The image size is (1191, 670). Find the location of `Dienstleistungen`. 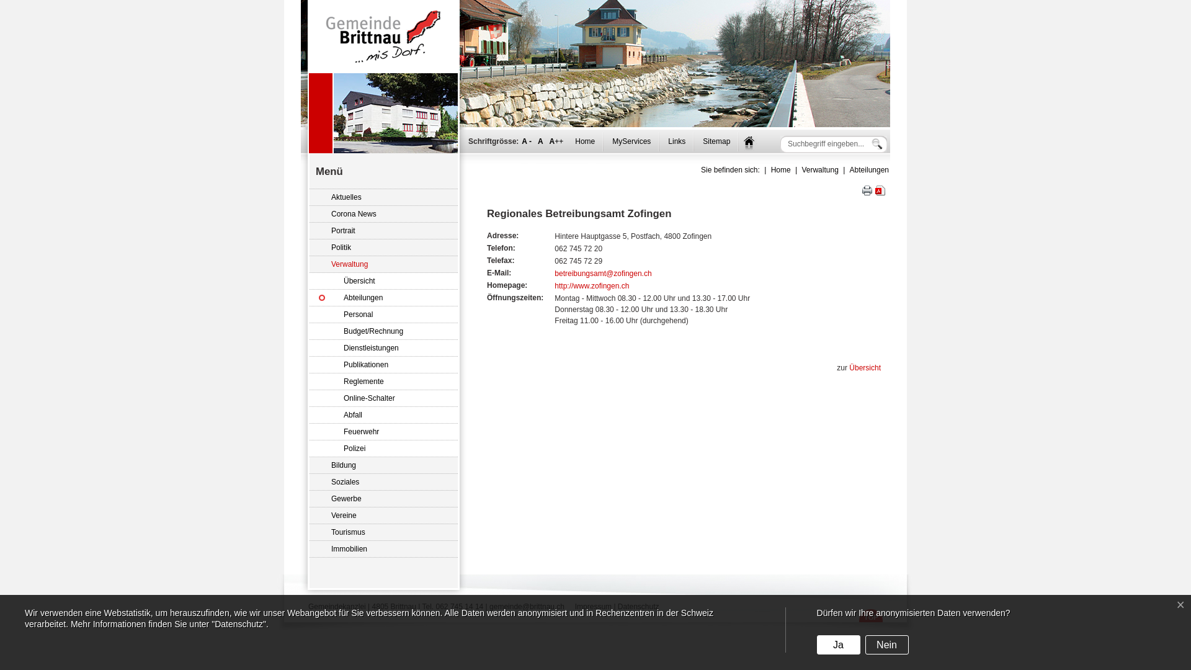

Dienstleistungen is located at coordinates (383, 349).